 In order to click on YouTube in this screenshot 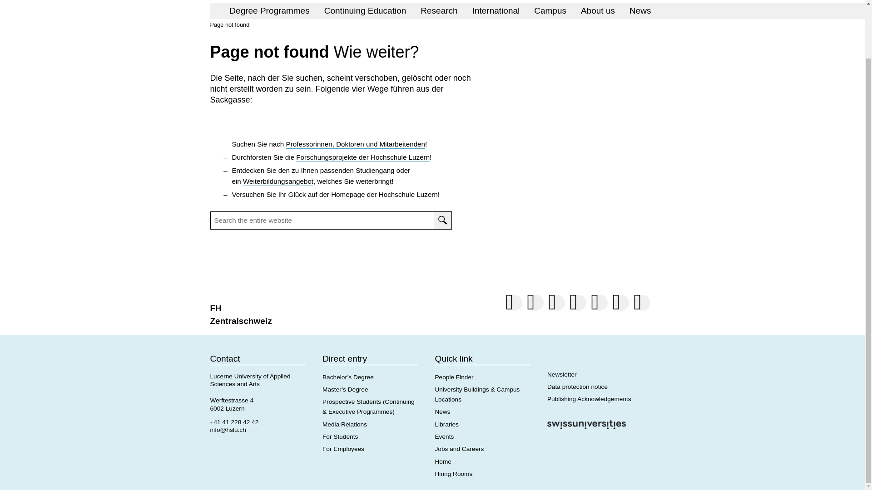, I will do `click(620, 304)`.